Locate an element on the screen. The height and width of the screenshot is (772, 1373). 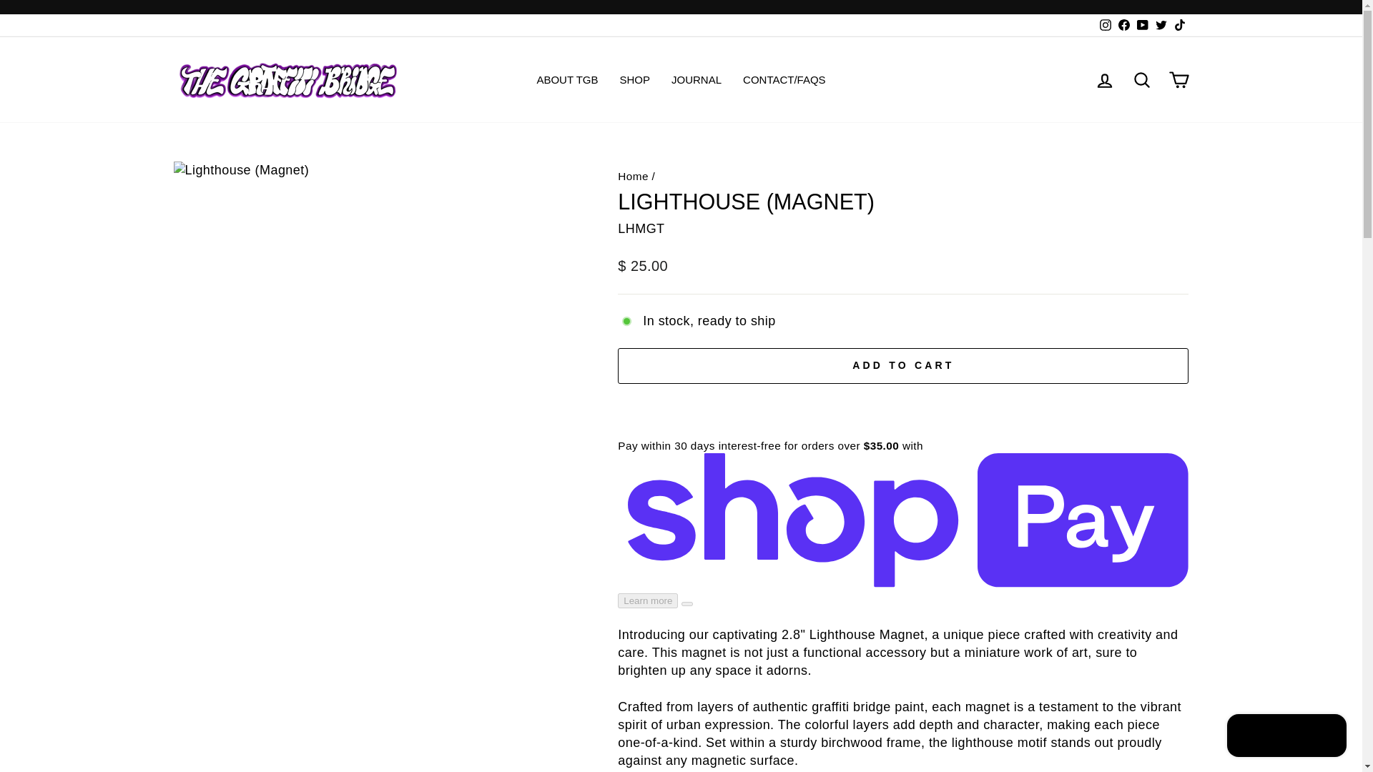
JOURNAL is located at coordinates (696, 80).